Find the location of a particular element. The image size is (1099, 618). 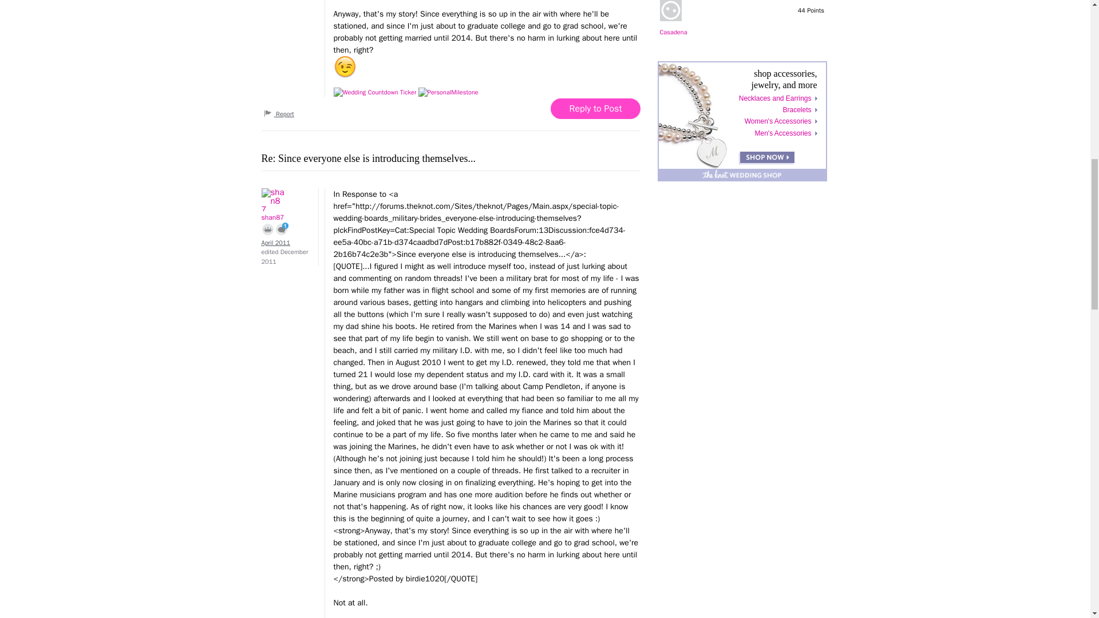

First Comment is located at coordinates (282, 229).